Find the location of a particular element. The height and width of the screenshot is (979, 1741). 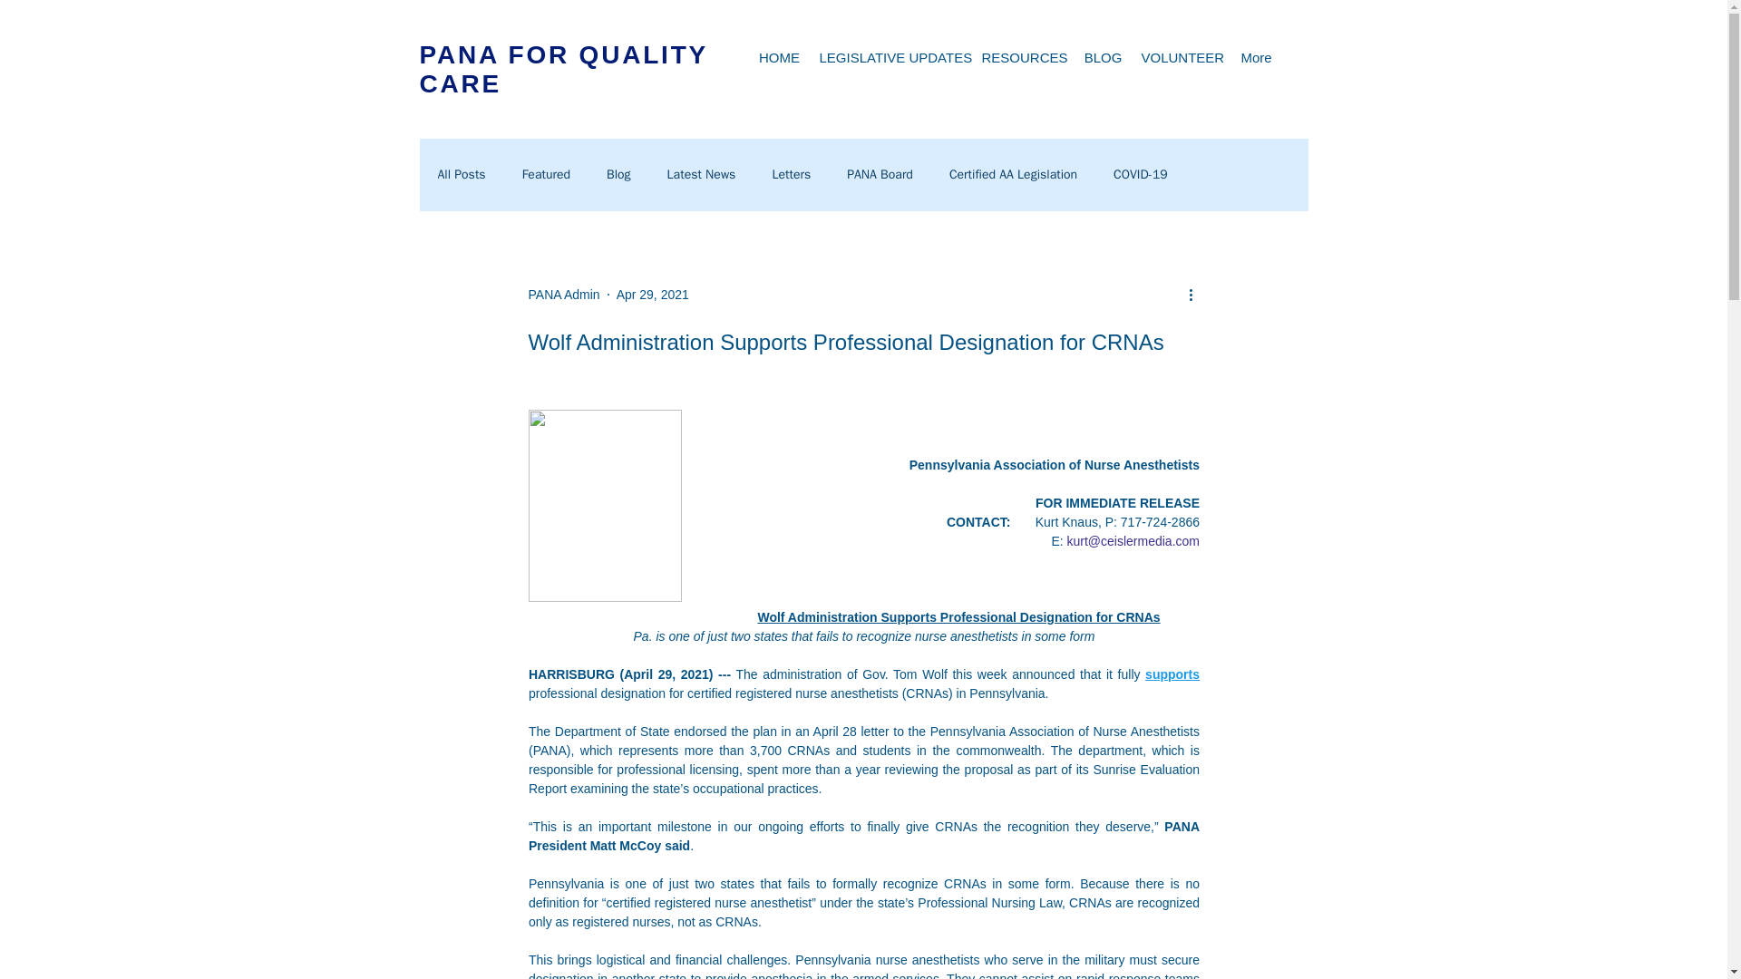

BLOG is located at coordinates (1103, 56).